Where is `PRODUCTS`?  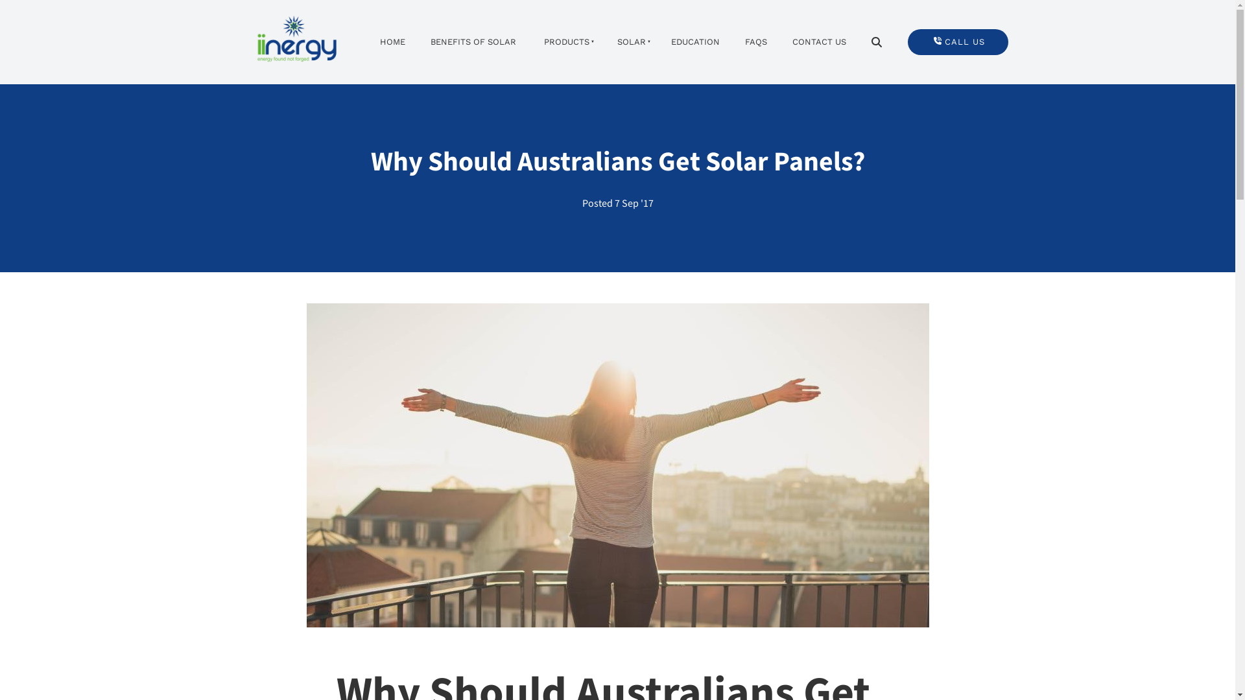 PRODUCTS is located at coordinates (565, 43).